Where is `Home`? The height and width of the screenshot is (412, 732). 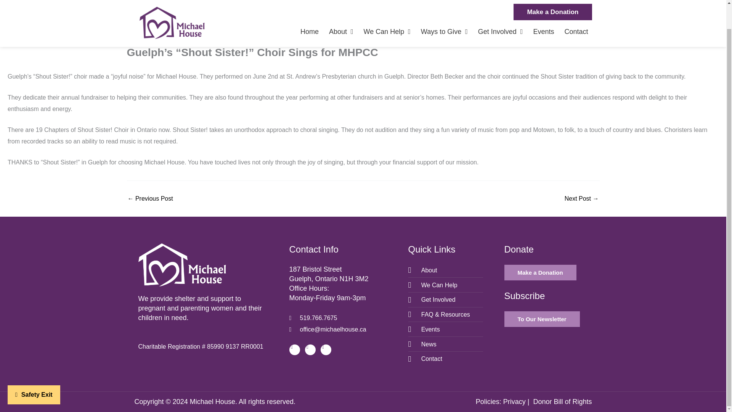 Home is located at coordinates (309, 7).